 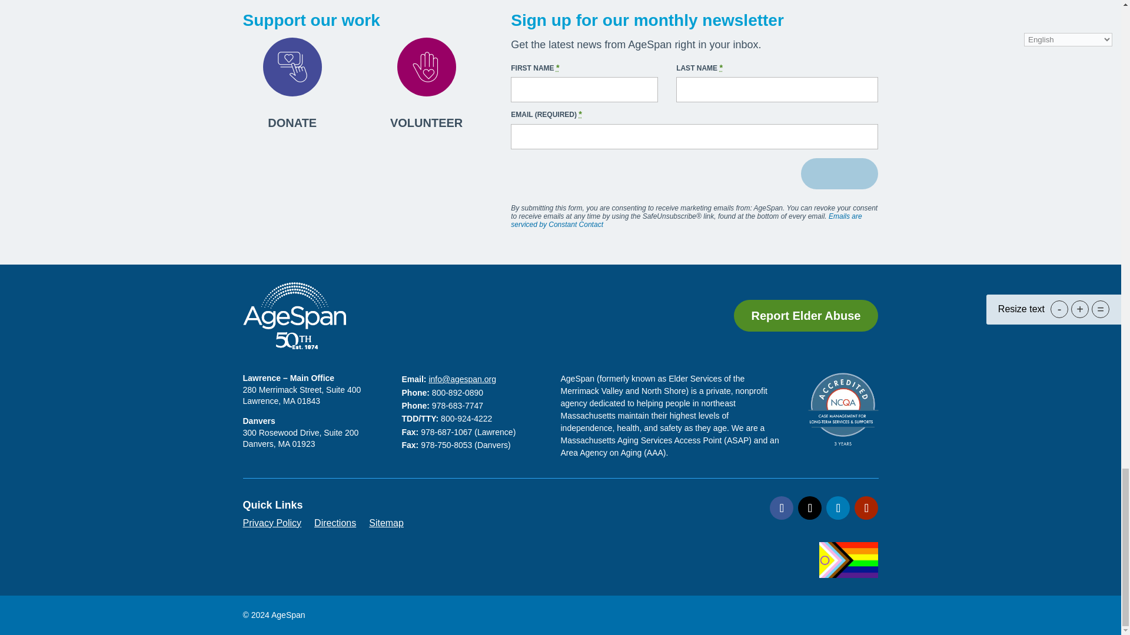 What do you see at coordinates (809, 508) in the screenshot?
I see `Follow on X` at bounding box center [809, 508].